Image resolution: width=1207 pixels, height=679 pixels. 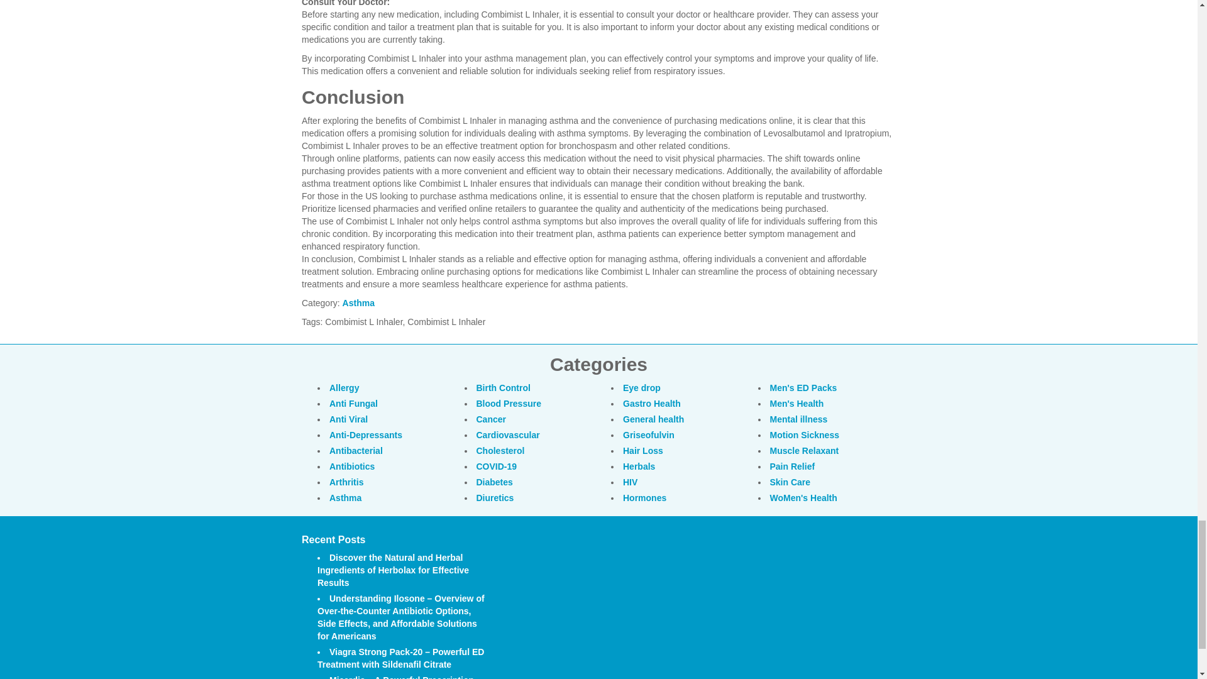 What do you see at coordinates (346, 482) in the screenshot?
I see `Arthritis` at bounding box center [346, 482].